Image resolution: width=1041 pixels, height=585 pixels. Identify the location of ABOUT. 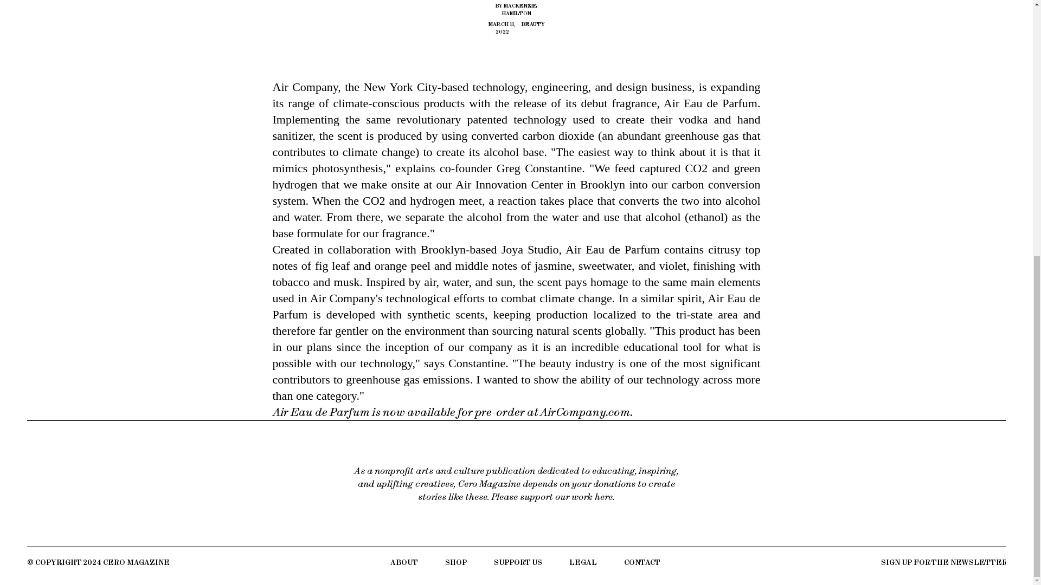
(404, 562).